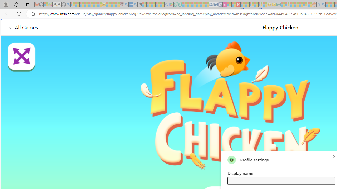 This screenshot has width=337, height=189. What do you see at coordinates (288, 5) in the screenshot?
I see `Microsoft account | Privacy - Sleeping` at bounding box center [288, 5].